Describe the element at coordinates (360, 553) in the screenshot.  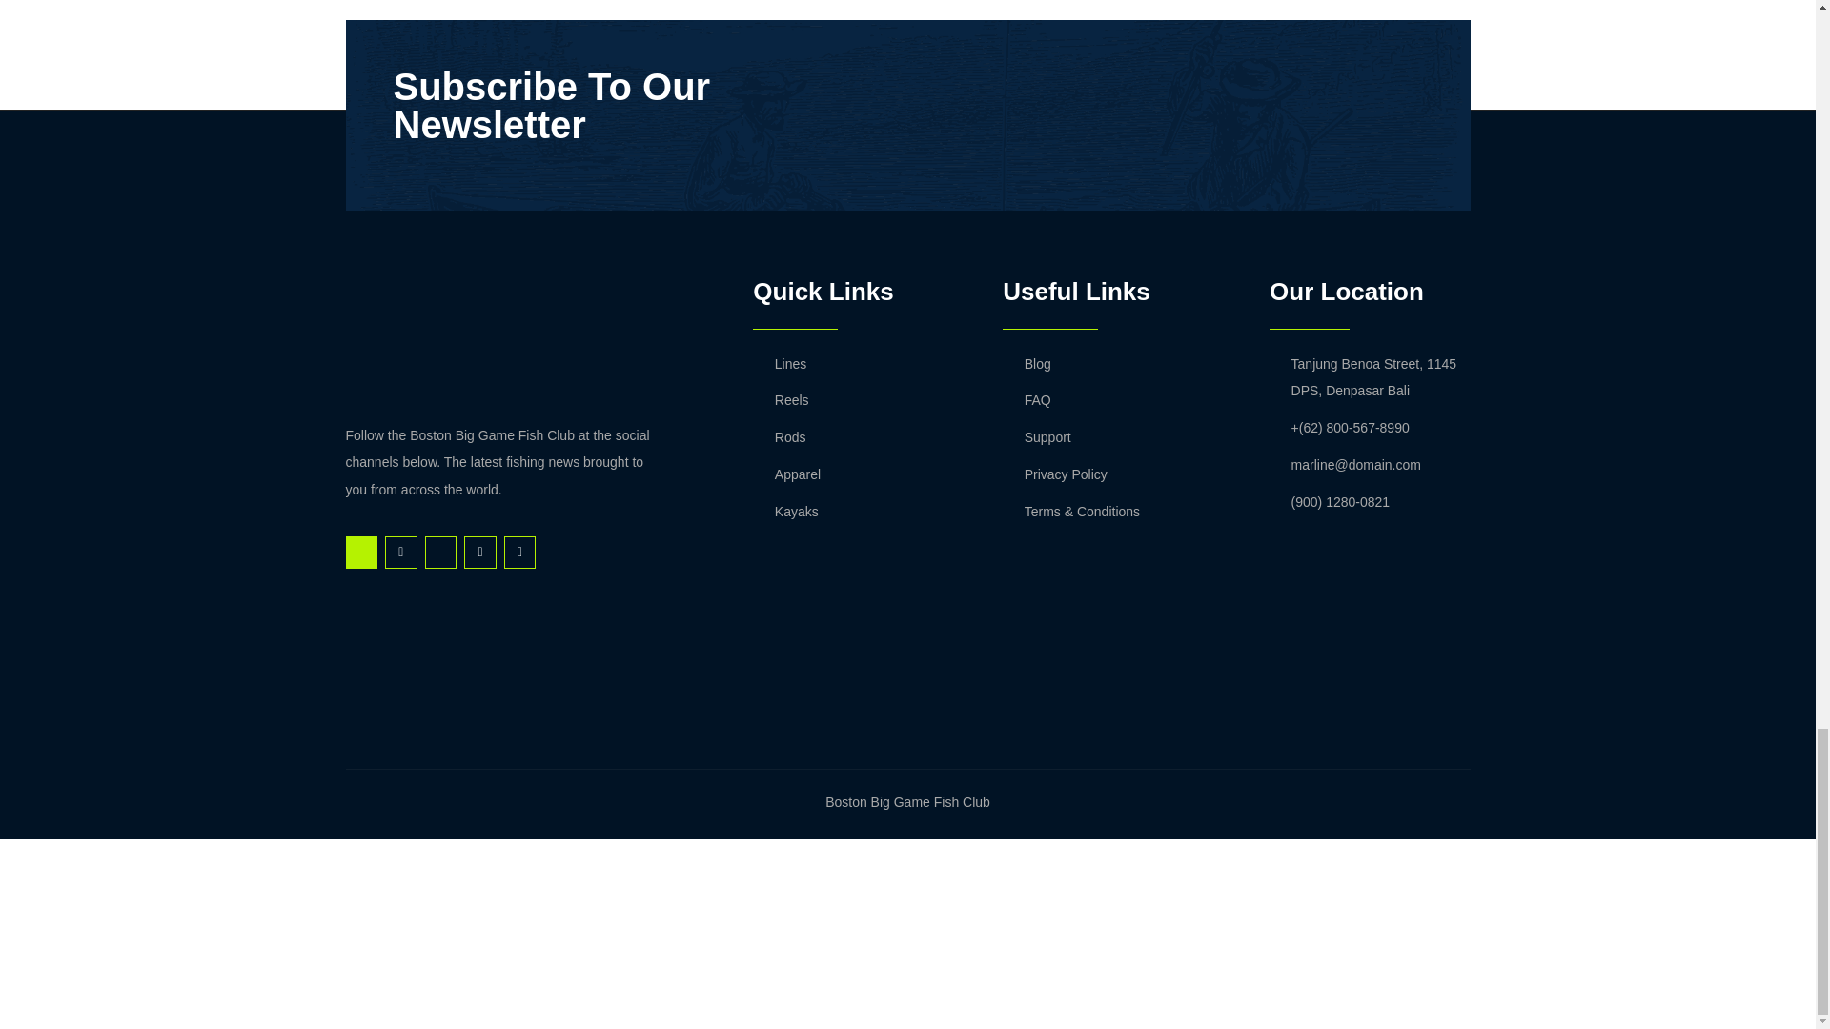
I see `Jki-facebook-light` at that location.